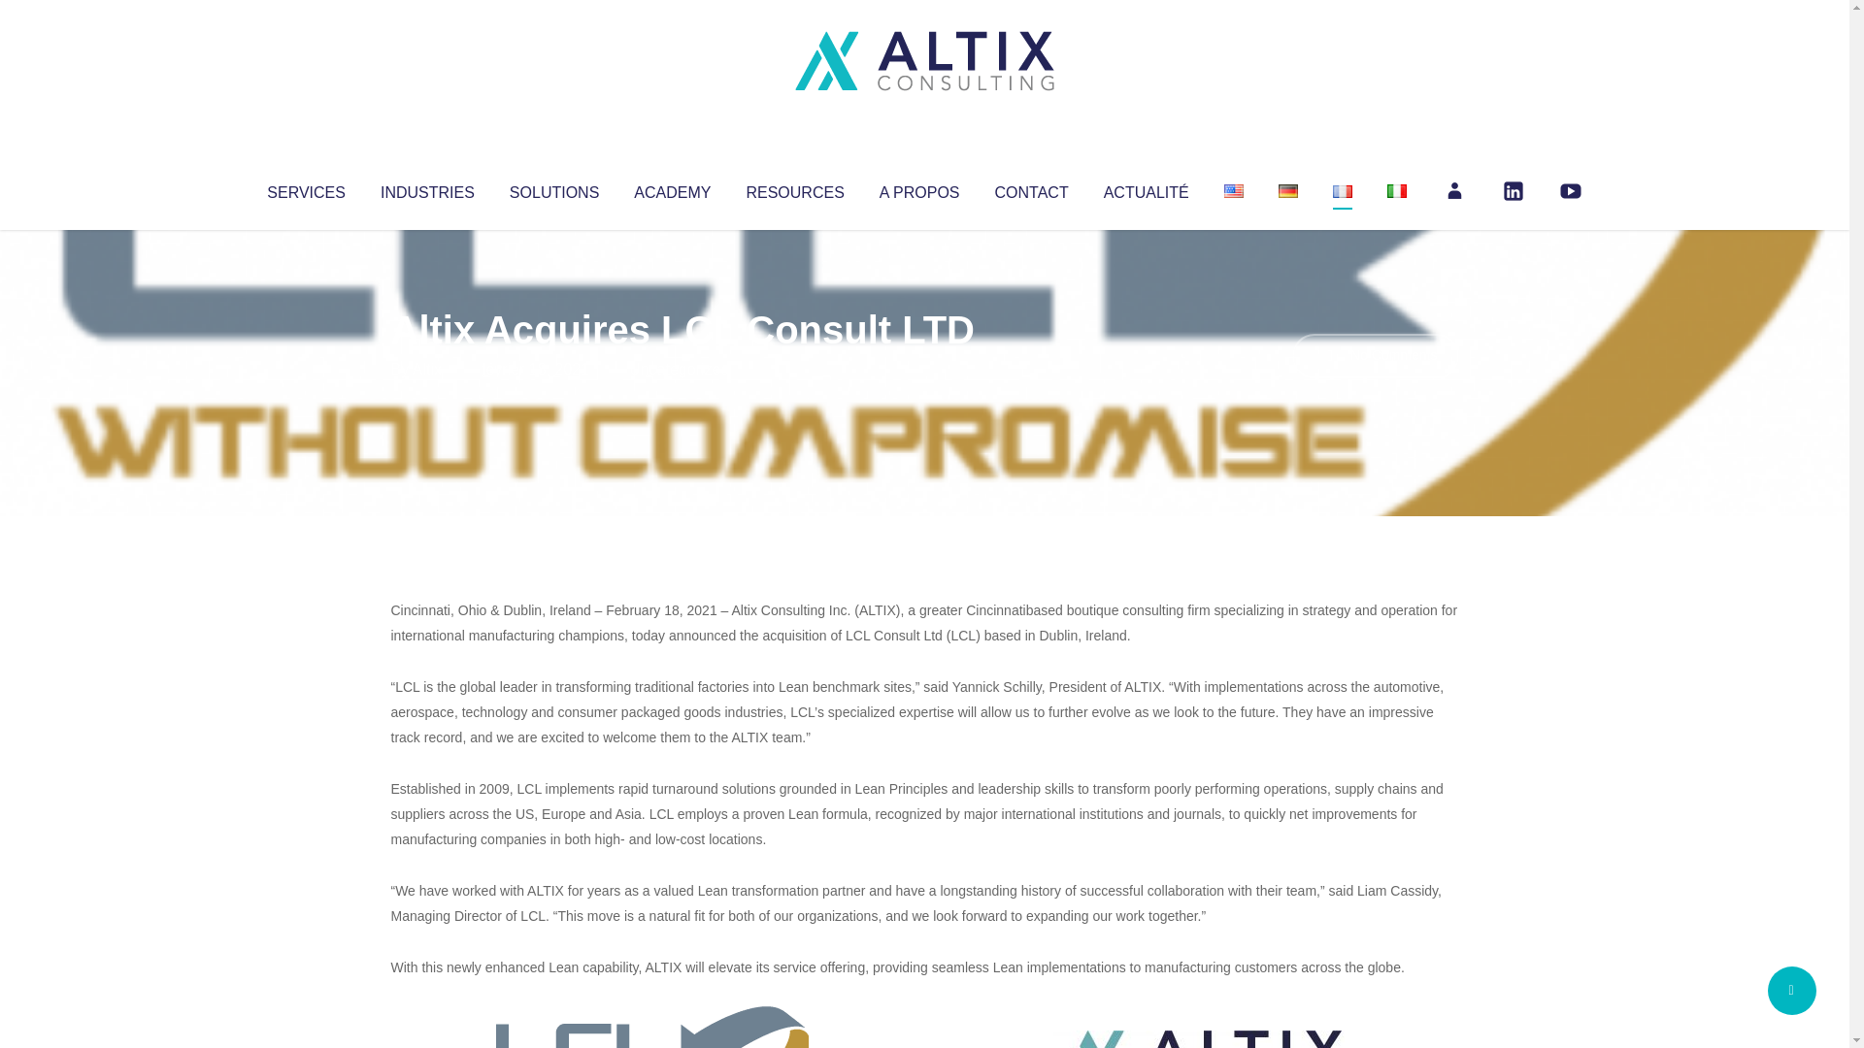  I want to click on No Comments, so click(1375, 355).